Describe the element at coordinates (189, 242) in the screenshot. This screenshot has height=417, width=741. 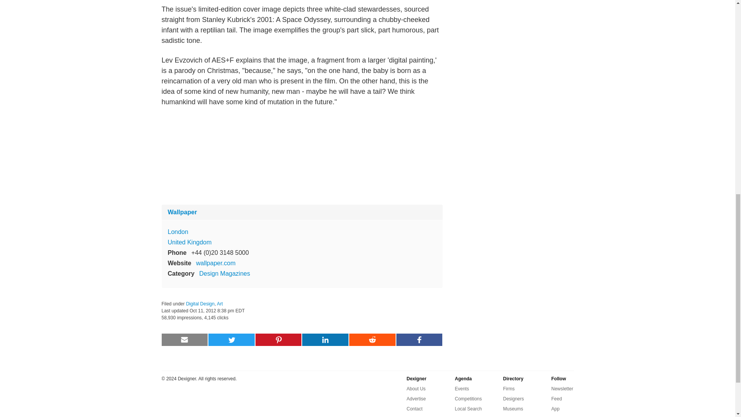
I see `United Kingdom` at that location.